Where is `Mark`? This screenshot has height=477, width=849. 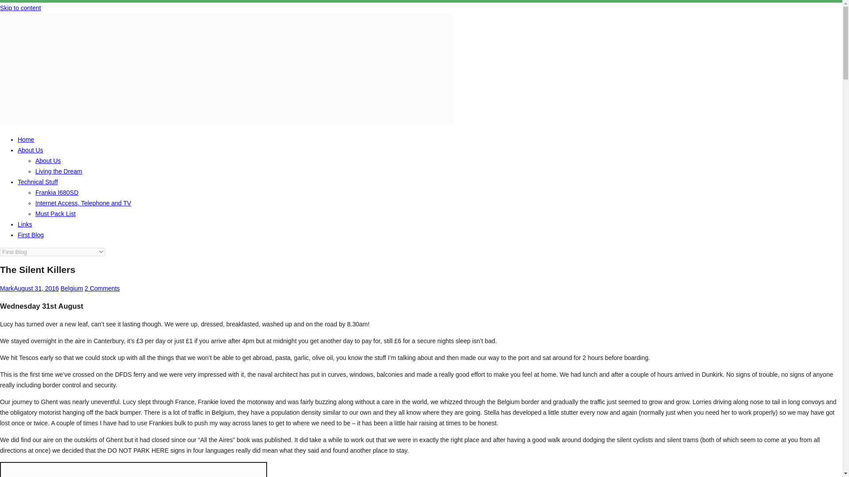 Mark is located at coordinates (7, 288).